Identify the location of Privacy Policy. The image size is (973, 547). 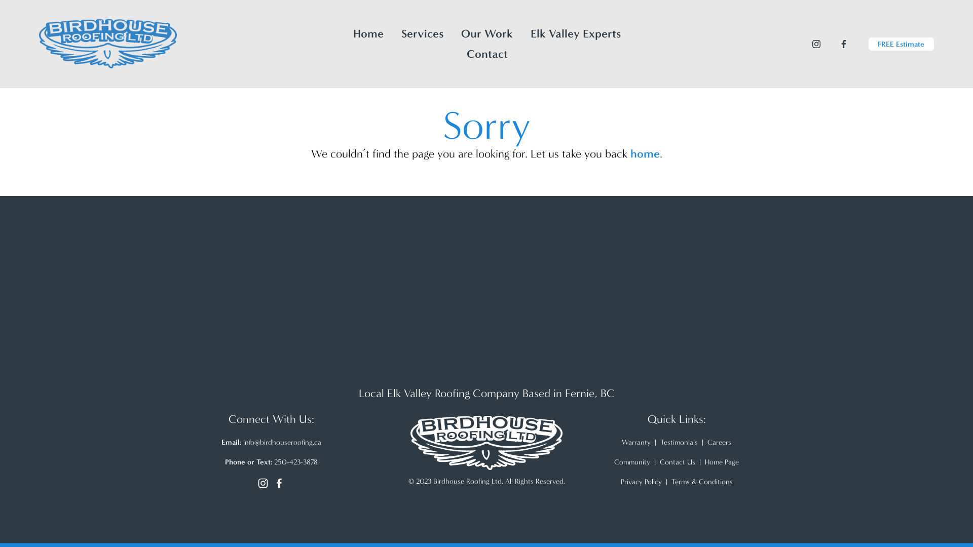
(641, 482).